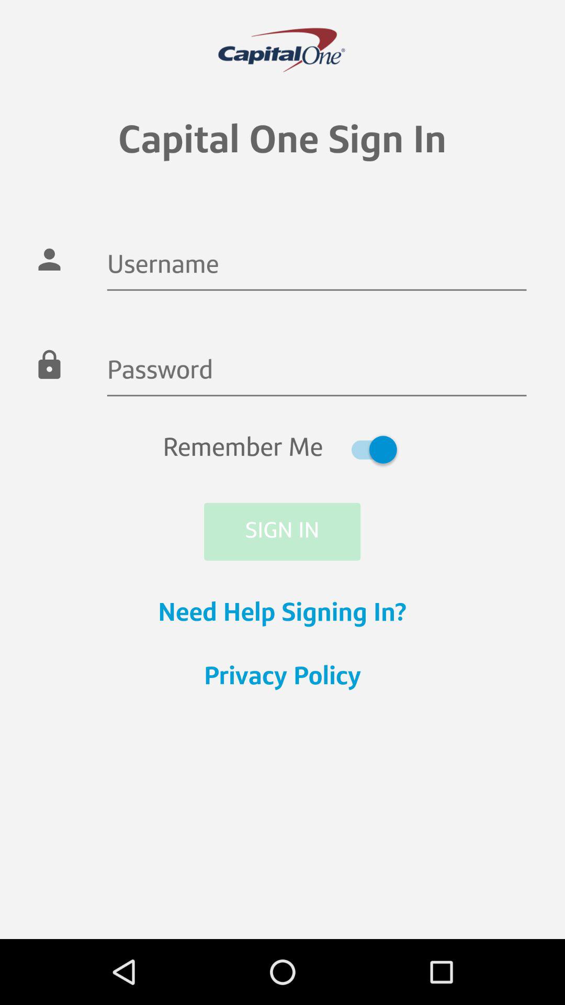 Image resolution: width=565 pixels, height=1005 pixels. What do you see at coordinates (282, 614) in the screenshot?
I see `launch the icon below sign in icon` at bounding box center [282, 614].